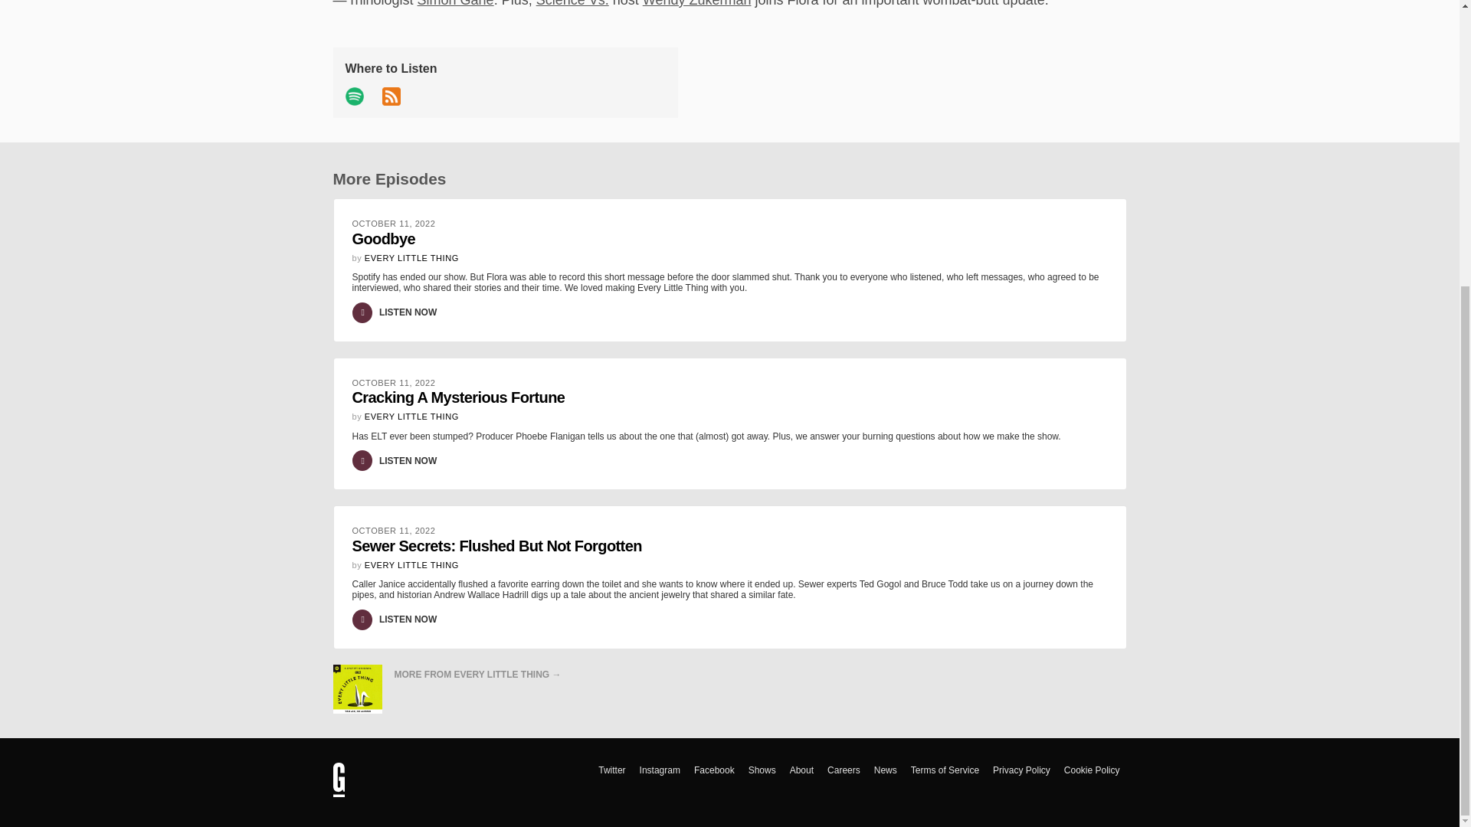  Describe the element at coordinates (456, 3) in the screenshot. I see `More Episodes` at that location.